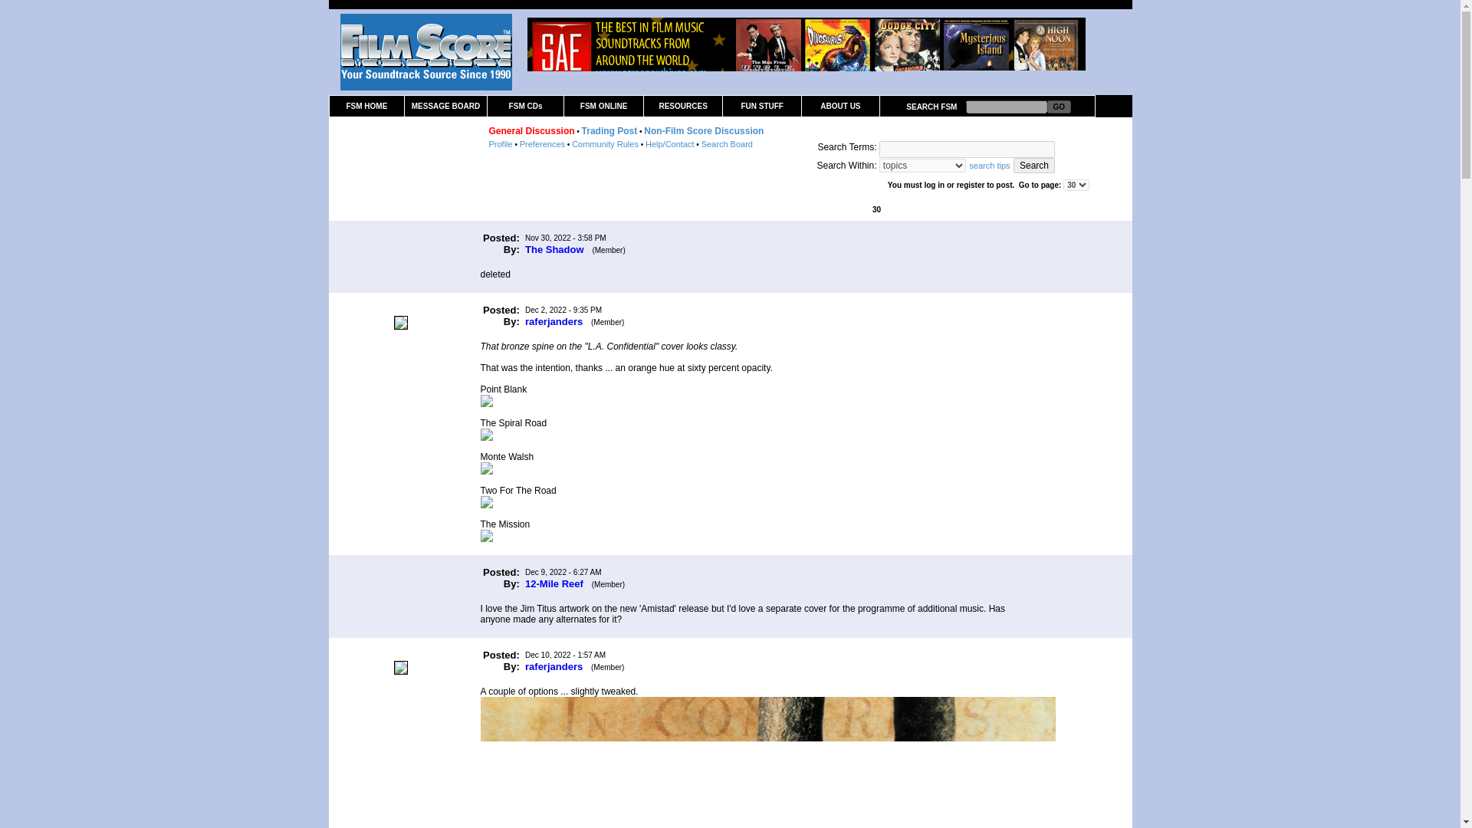  Describe the element at coordinates (855, 209) in the screenshot. I see `28` at that location.